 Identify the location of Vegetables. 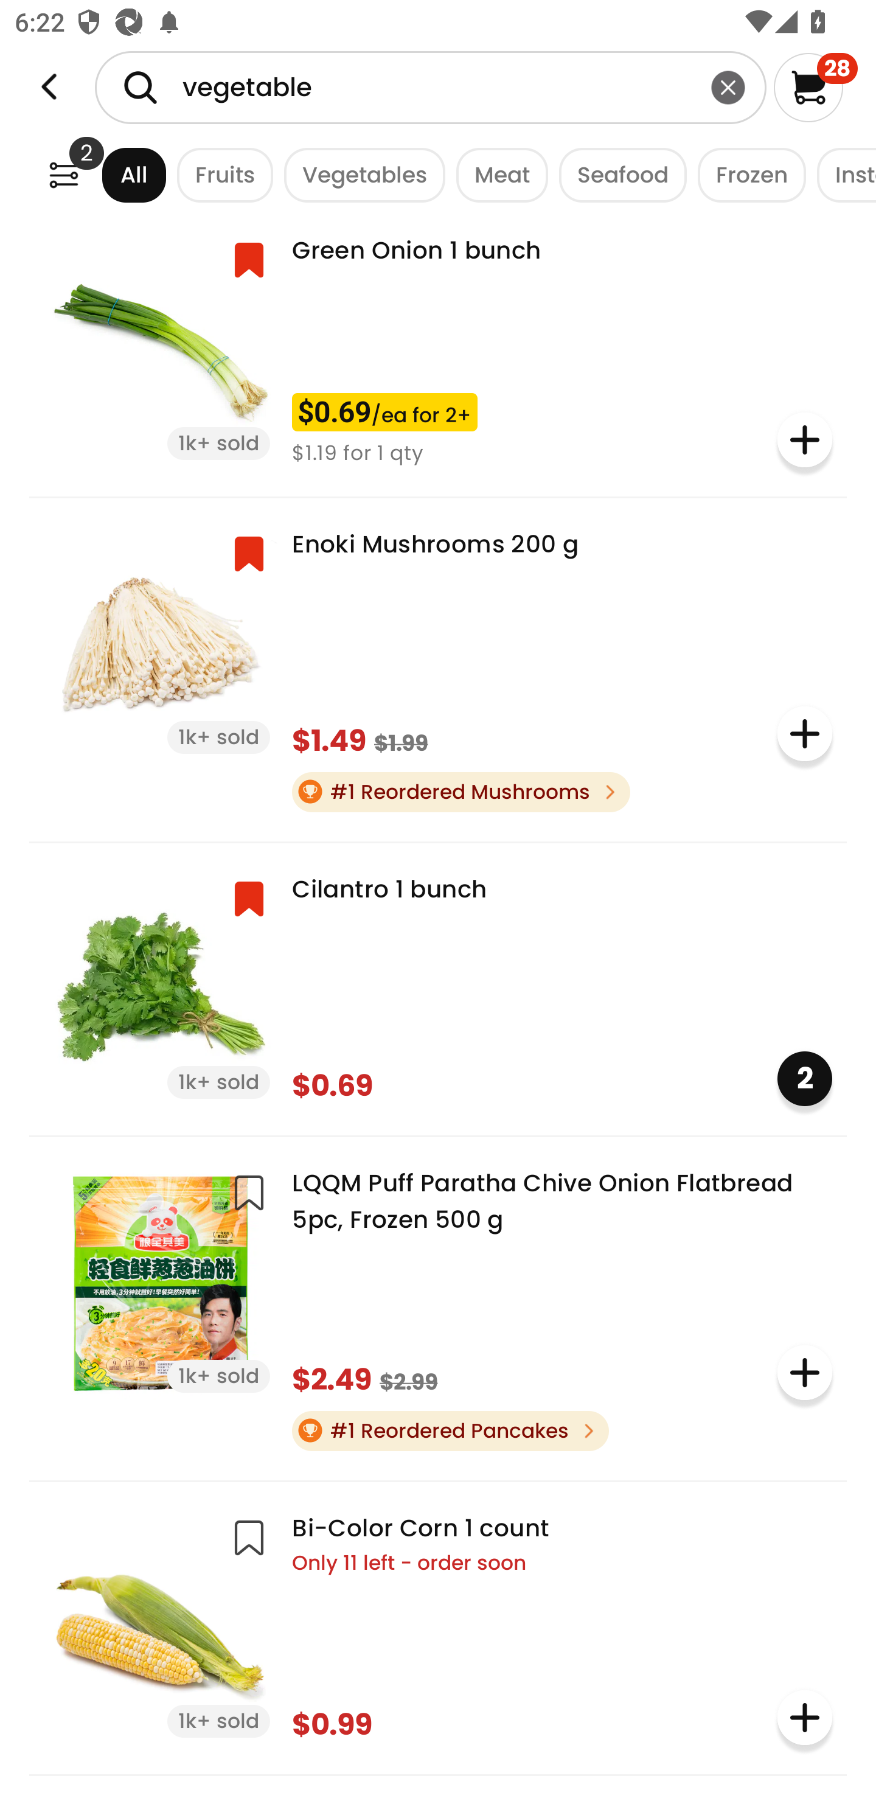
(359, 174).